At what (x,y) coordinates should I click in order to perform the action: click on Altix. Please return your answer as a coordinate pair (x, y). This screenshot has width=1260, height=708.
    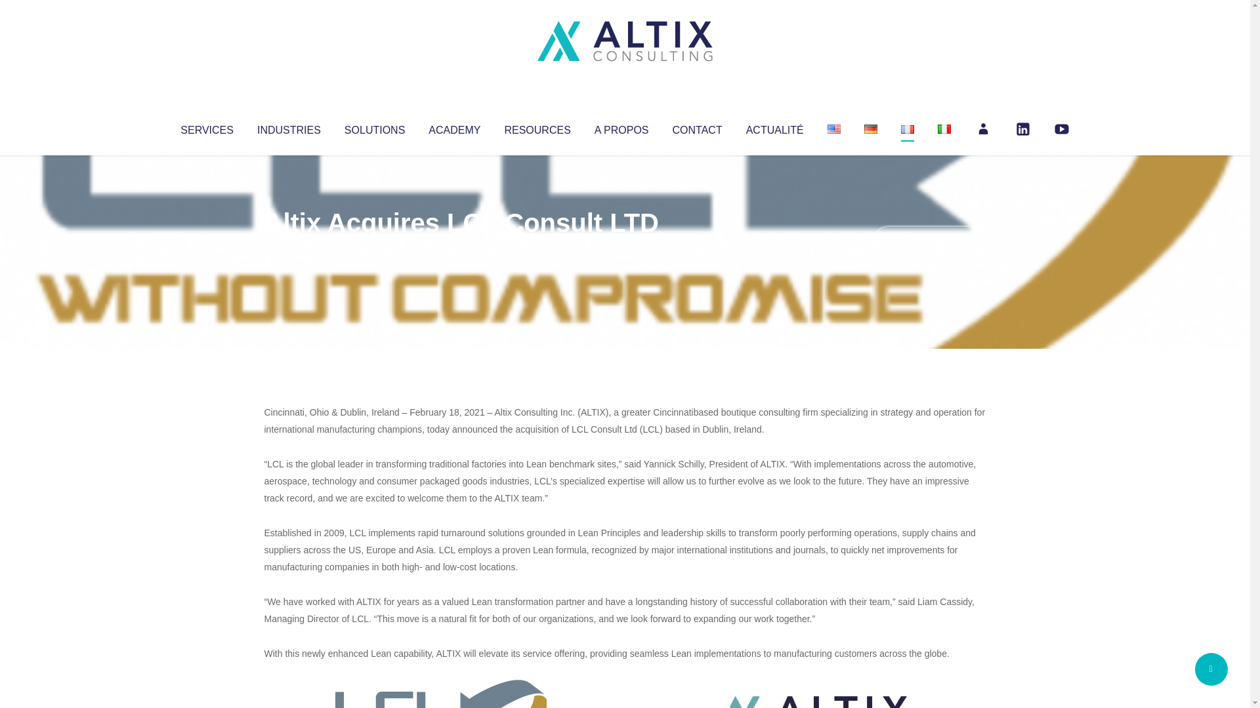
    Looking at the image, I should click on (289, 249).